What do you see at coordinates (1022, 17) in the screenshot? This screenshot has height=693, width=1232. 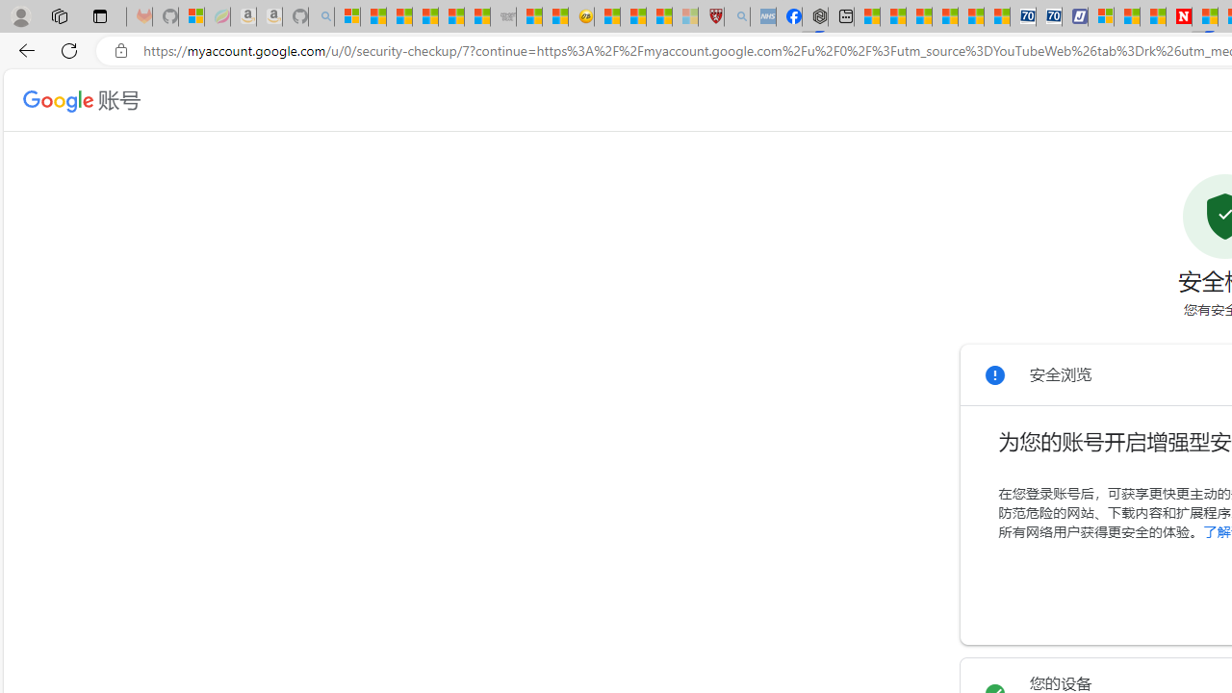 I see `Cheap Car Rentals - Save70.com` at bounding box center [1022, 17].